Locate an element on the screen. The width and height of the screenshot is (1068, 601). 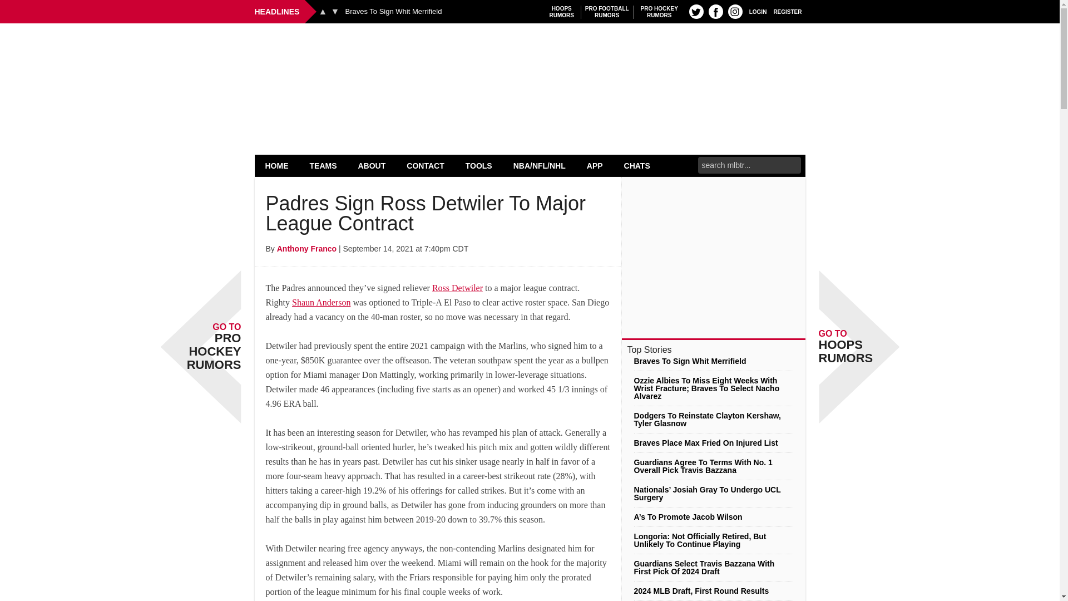
Next is located at coordinates (393, 12).